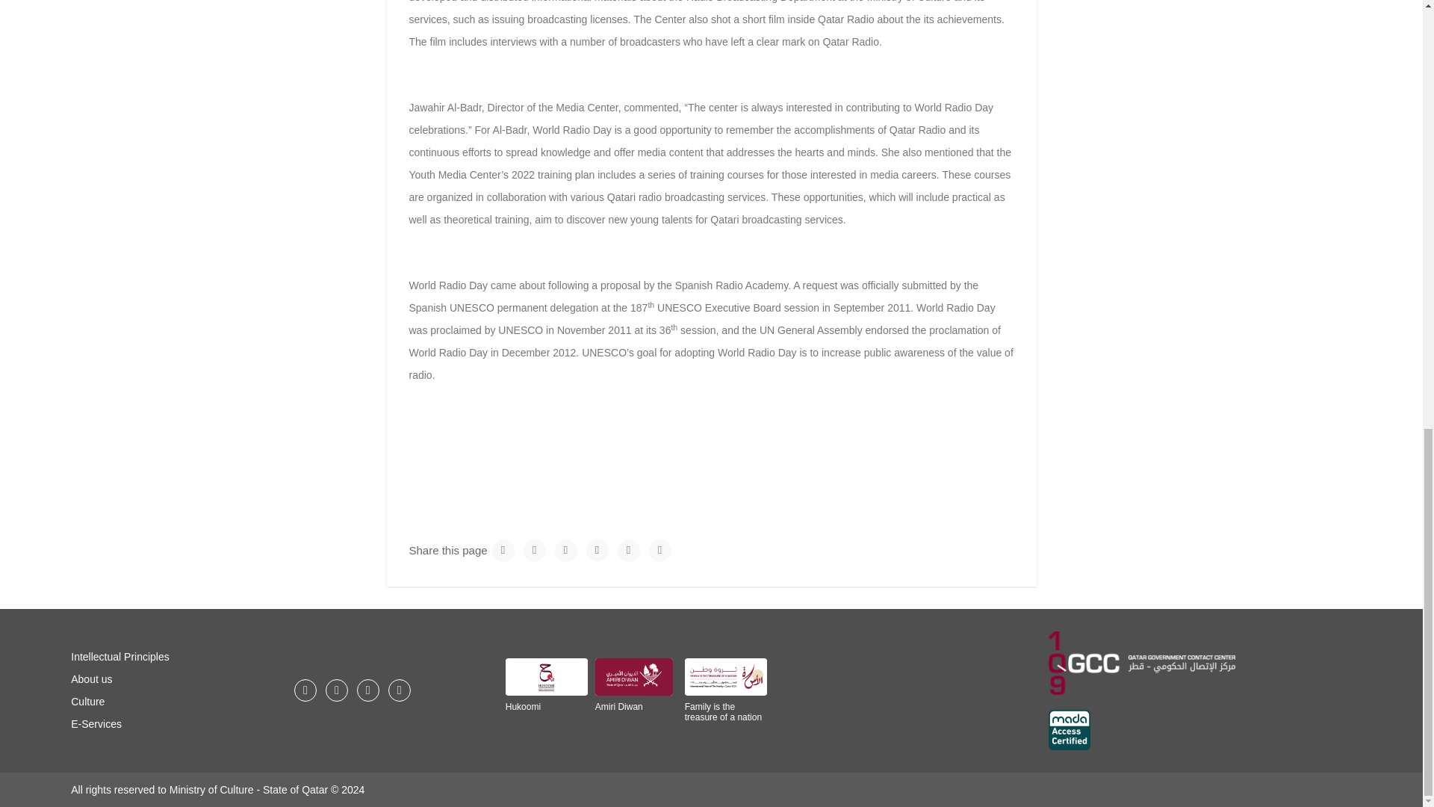 The height and width of the screenshot is (807, 1434). What do you see at coordinates (566, 550) in the screenshot?
I see `Share Google Plus` at bounding box center [566, 550].